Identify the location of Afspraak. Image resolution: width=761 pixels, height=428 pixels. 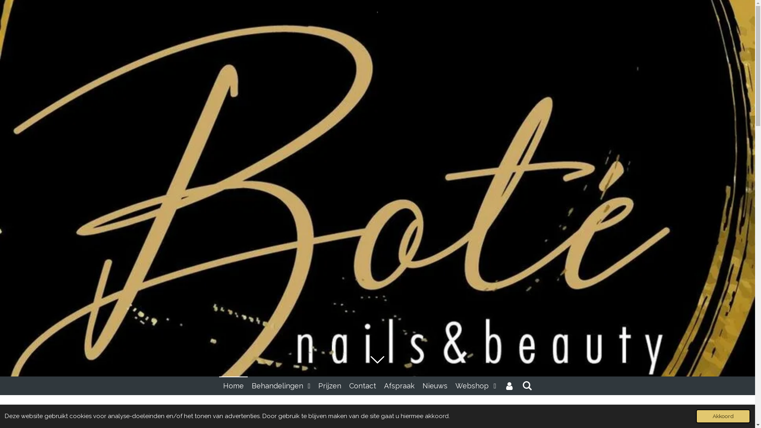
(400, 386).